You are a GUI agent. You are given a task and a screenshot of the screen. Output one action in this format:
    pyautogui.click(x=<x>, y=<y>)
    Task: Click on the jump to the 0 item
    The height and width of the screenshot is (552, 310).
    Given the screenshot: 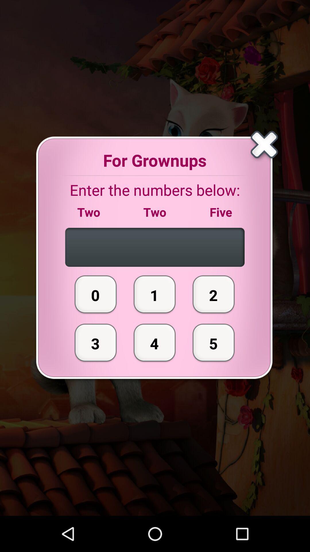 What is the action you would take?
    pyautogui.click(x=96, y=294)
    